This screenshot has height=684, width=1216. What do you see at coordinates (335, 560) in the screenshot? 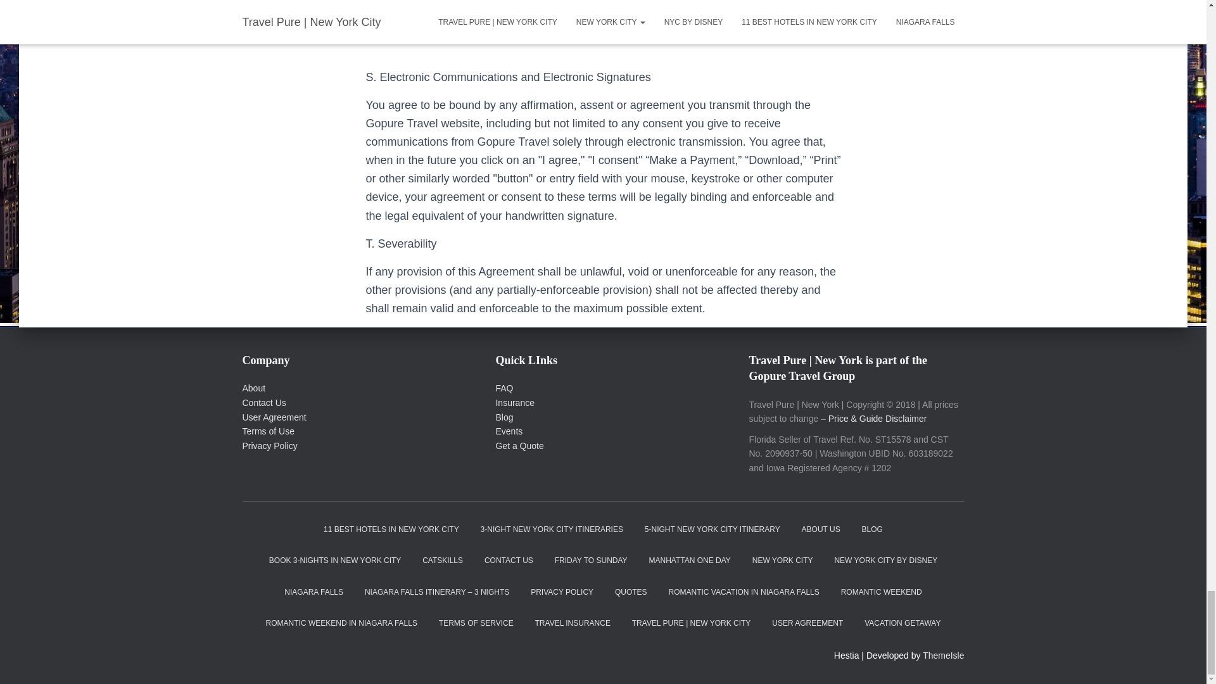
I see `BOOK 3-NIGHTS IN NEW YORK CITY` at bounding box center [335, 560].